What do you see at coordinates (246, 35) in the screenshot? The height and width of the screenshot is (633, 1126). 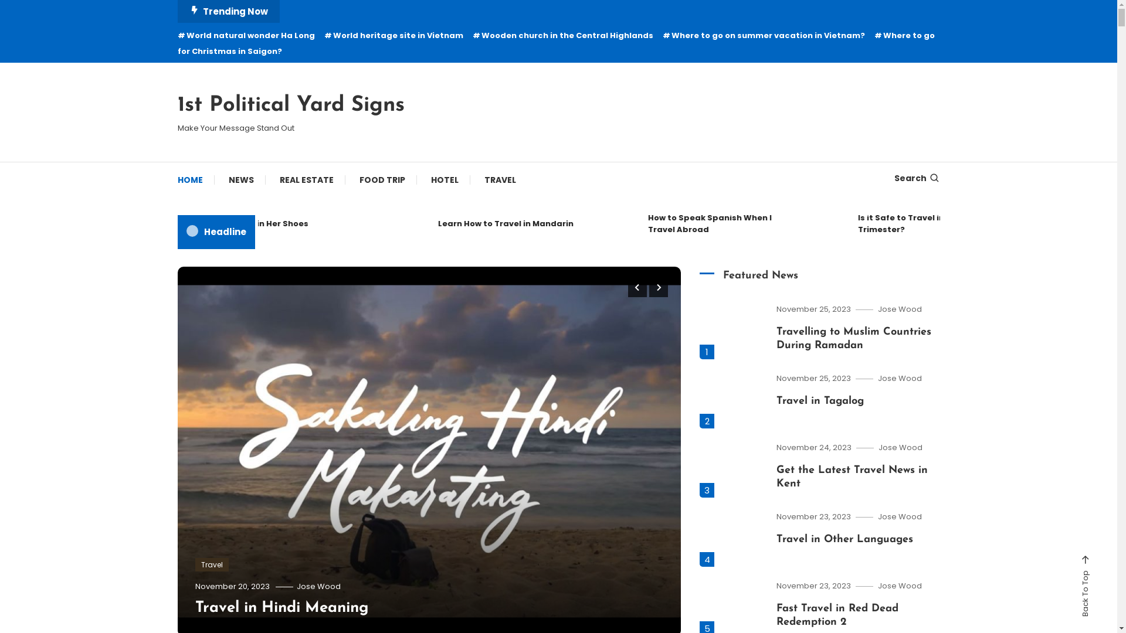 I see `World natural wonder Ha Long` at bounding box center [246, 35].